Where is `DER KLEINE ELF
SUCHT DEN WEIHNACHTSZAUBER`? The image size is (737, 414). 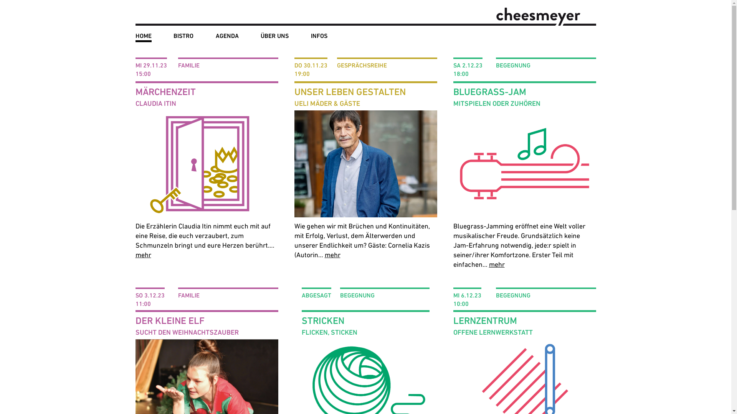 DER KLEINE ELF
SUCHT DEN WEIHNACHTSZAUBER is located at coordinates (207, 325).